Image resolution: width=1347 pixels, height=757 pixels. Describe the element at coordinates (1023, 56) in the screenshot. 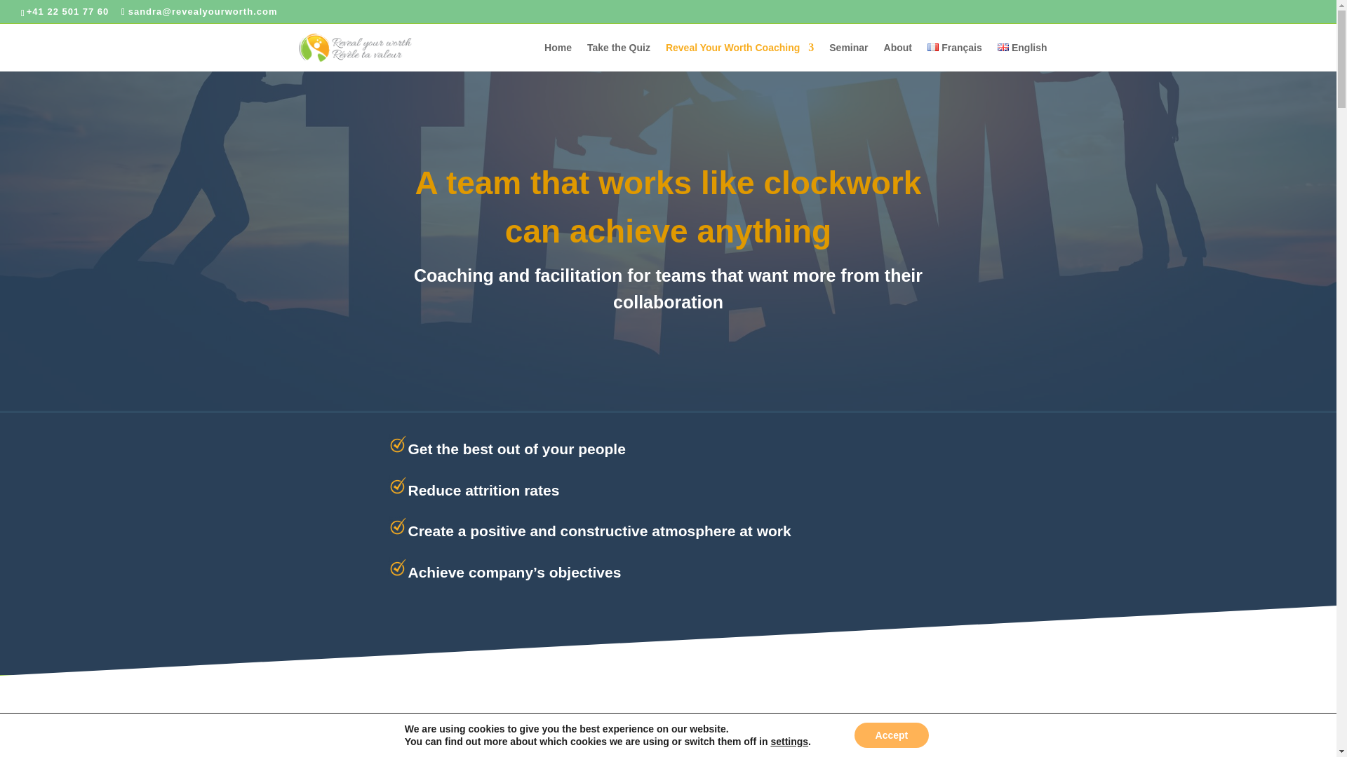

I see `English` at that location.